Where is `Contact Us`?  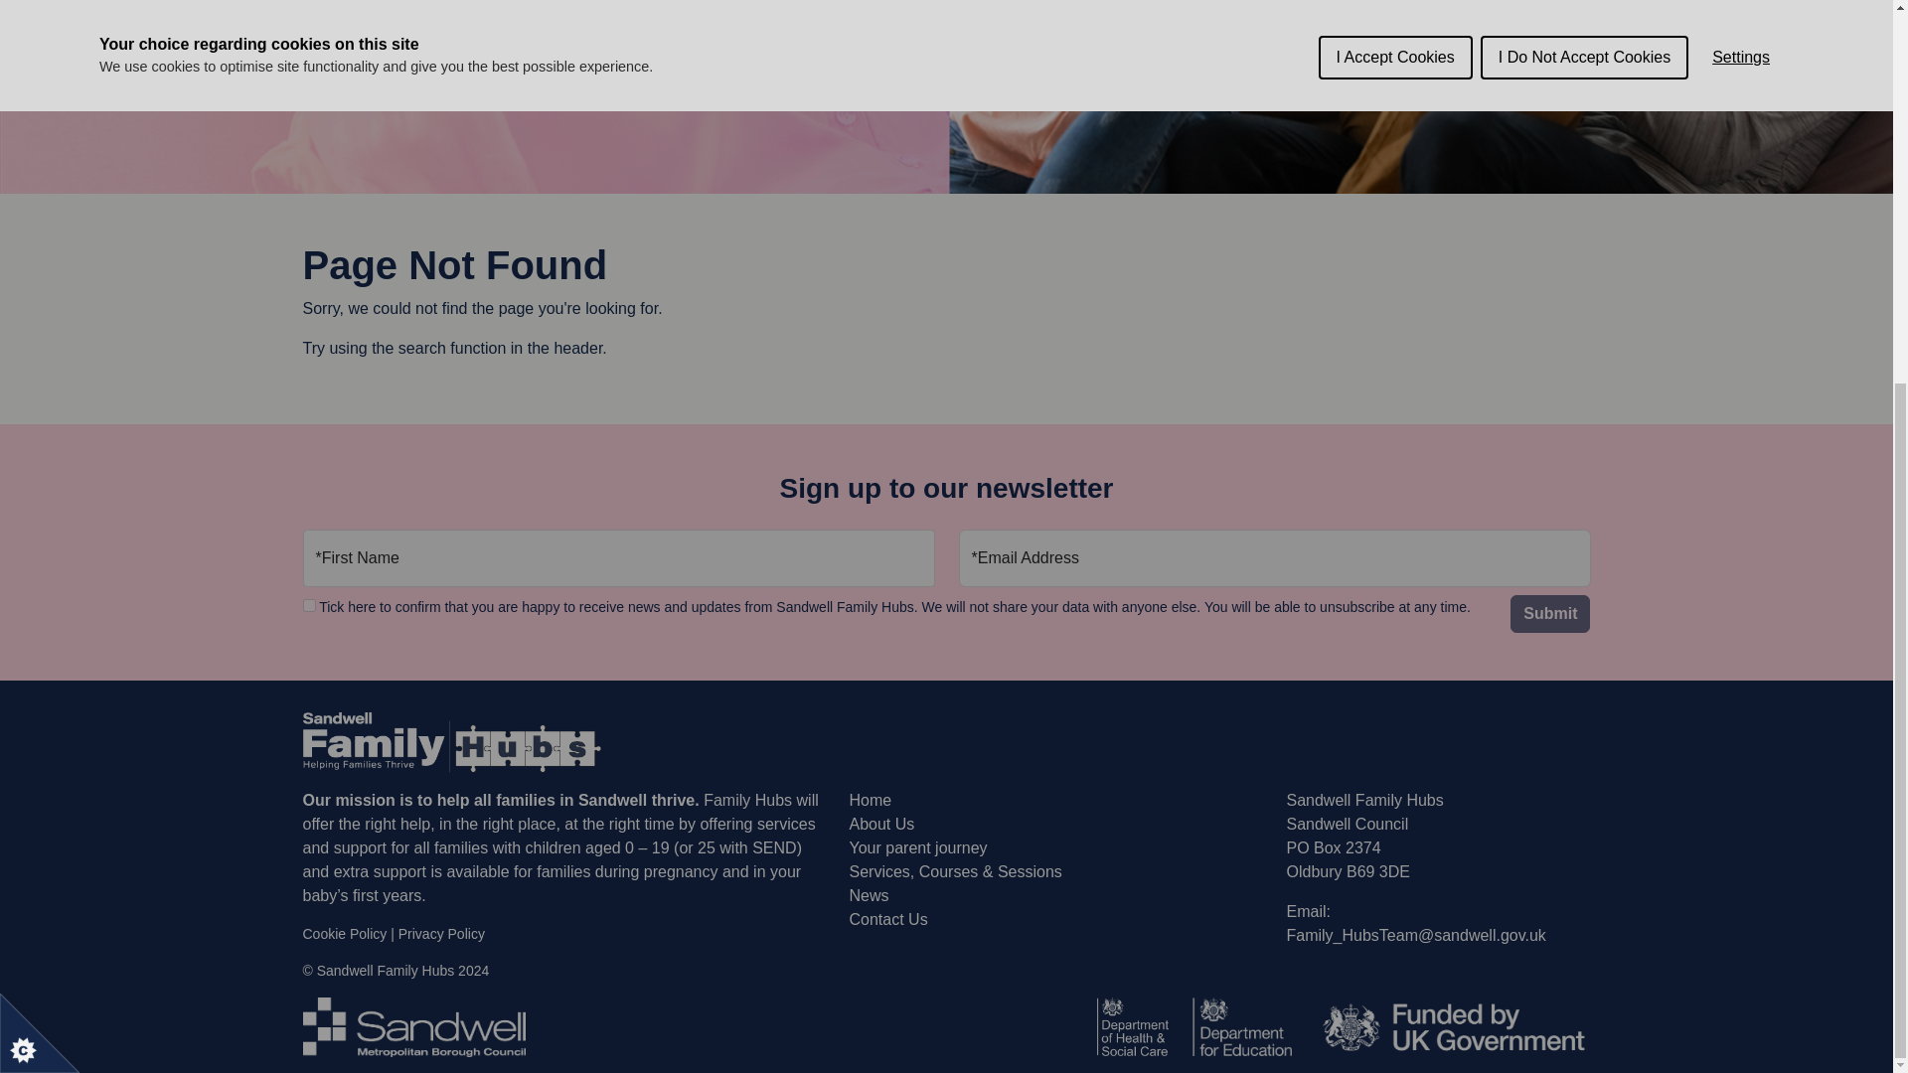 Contact Us is located at coordinates (888, 919).